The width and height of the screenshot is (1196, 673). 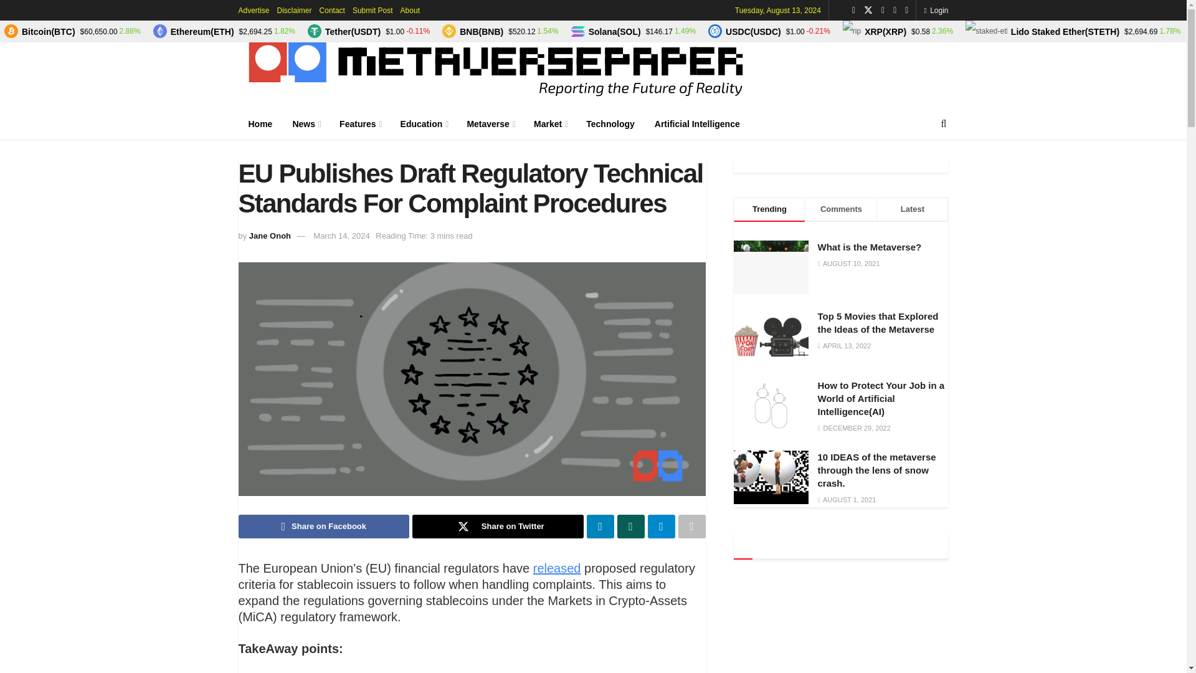 What do you see at coordinates (295, 10) in the screenshot?
I see `Disclaimer` at bounding box center [295, 10].